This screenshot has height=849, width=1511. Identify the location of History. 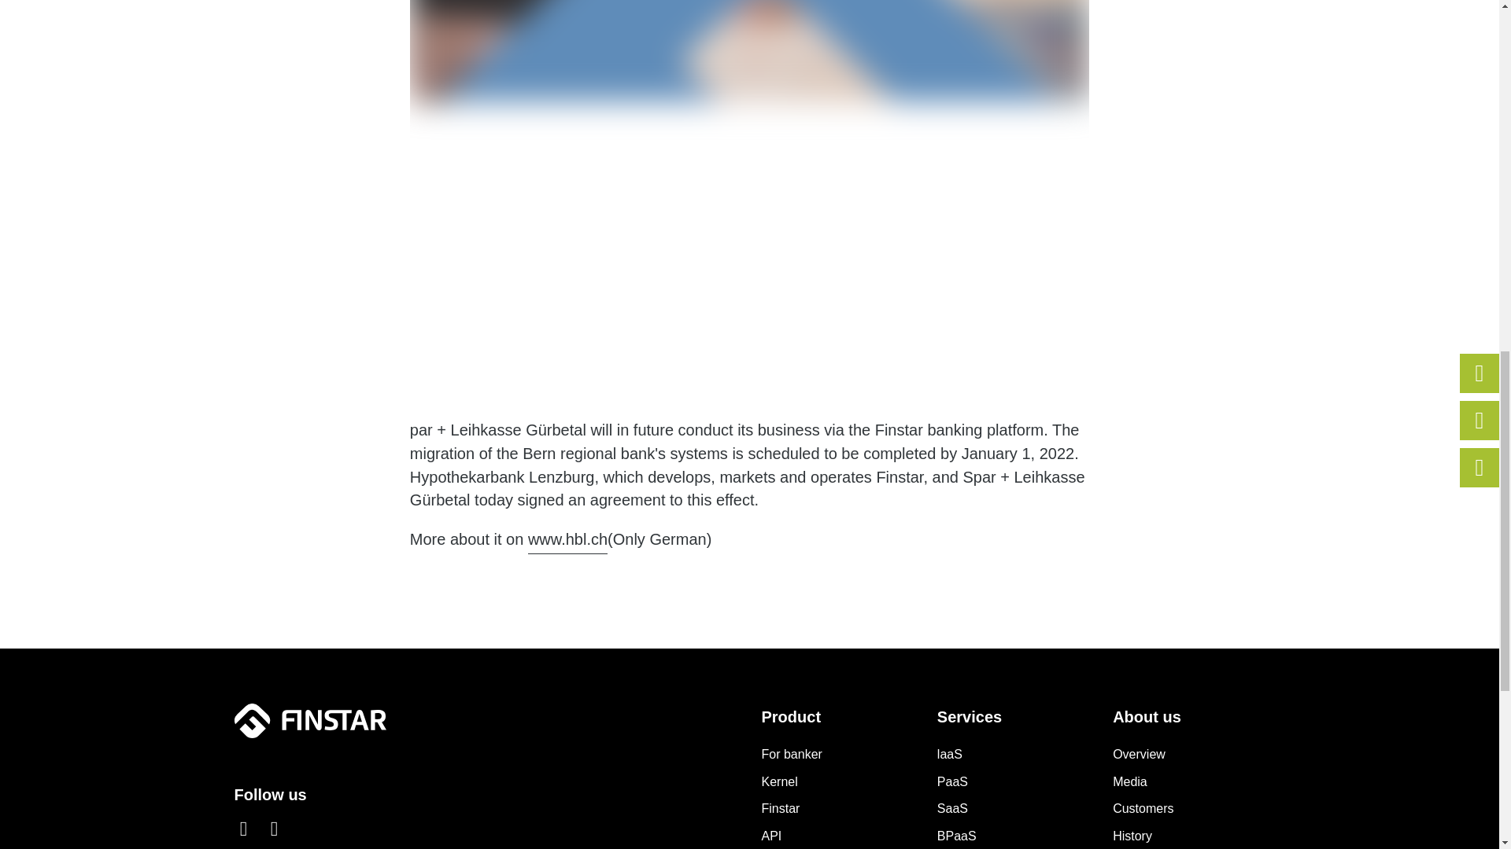
(1132, 836).